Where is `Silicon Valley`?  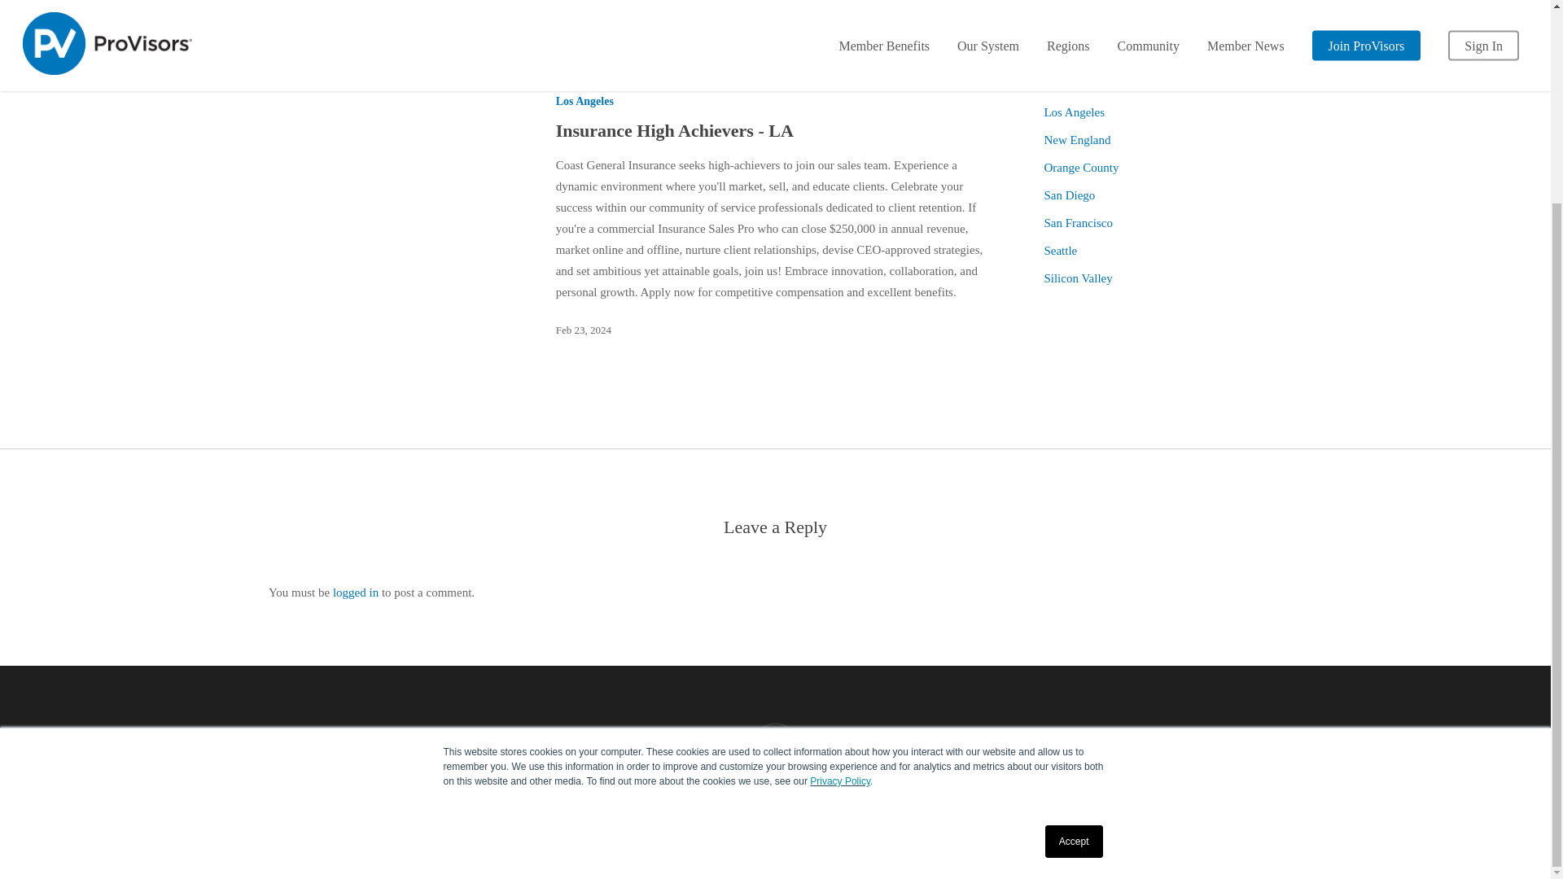
Silicon Valley is located at coordinates (1162, 278).